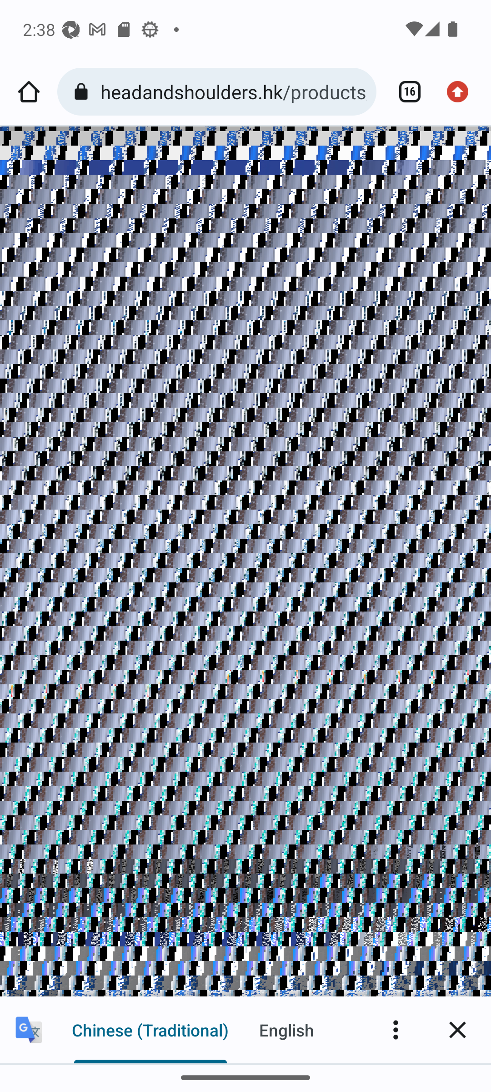 The height and width of the screenshot is (1092, 491). Describe the element at coordinates (405, 92) in the screenshot. I see `Switch or close tabs` at that location.